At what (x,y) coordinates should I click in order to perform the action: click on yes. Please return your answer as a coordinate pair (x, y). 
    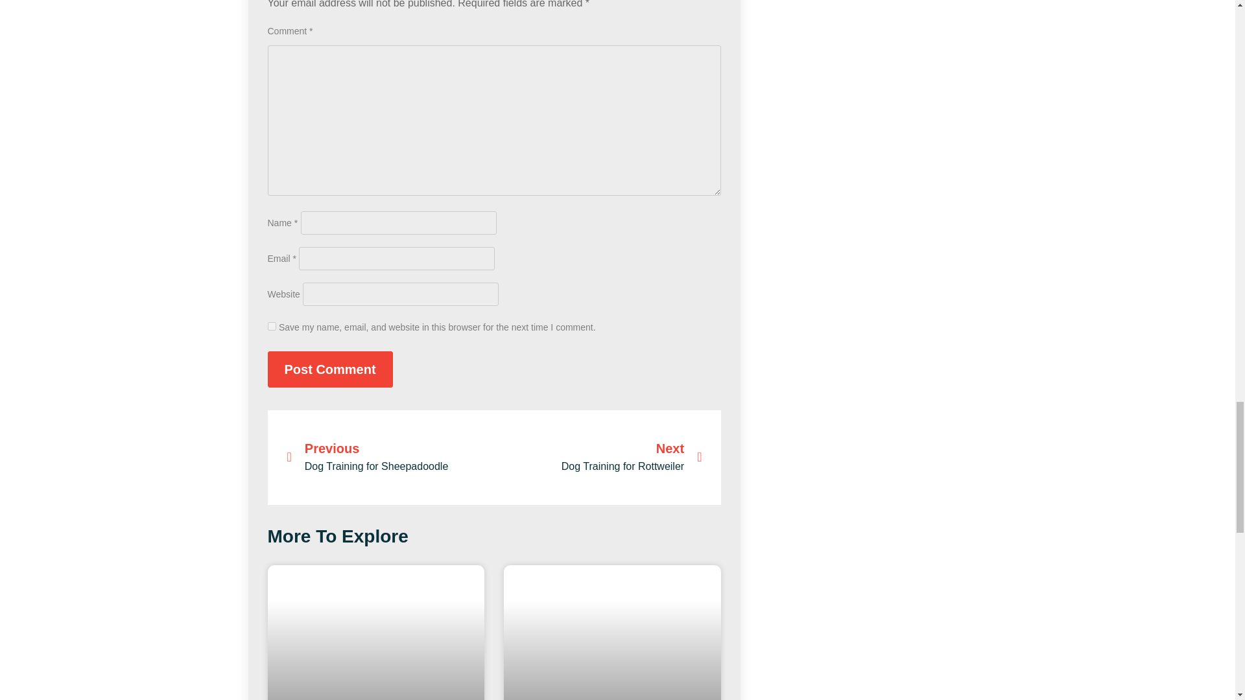
    Looking at the image, I should click on (271, 325).